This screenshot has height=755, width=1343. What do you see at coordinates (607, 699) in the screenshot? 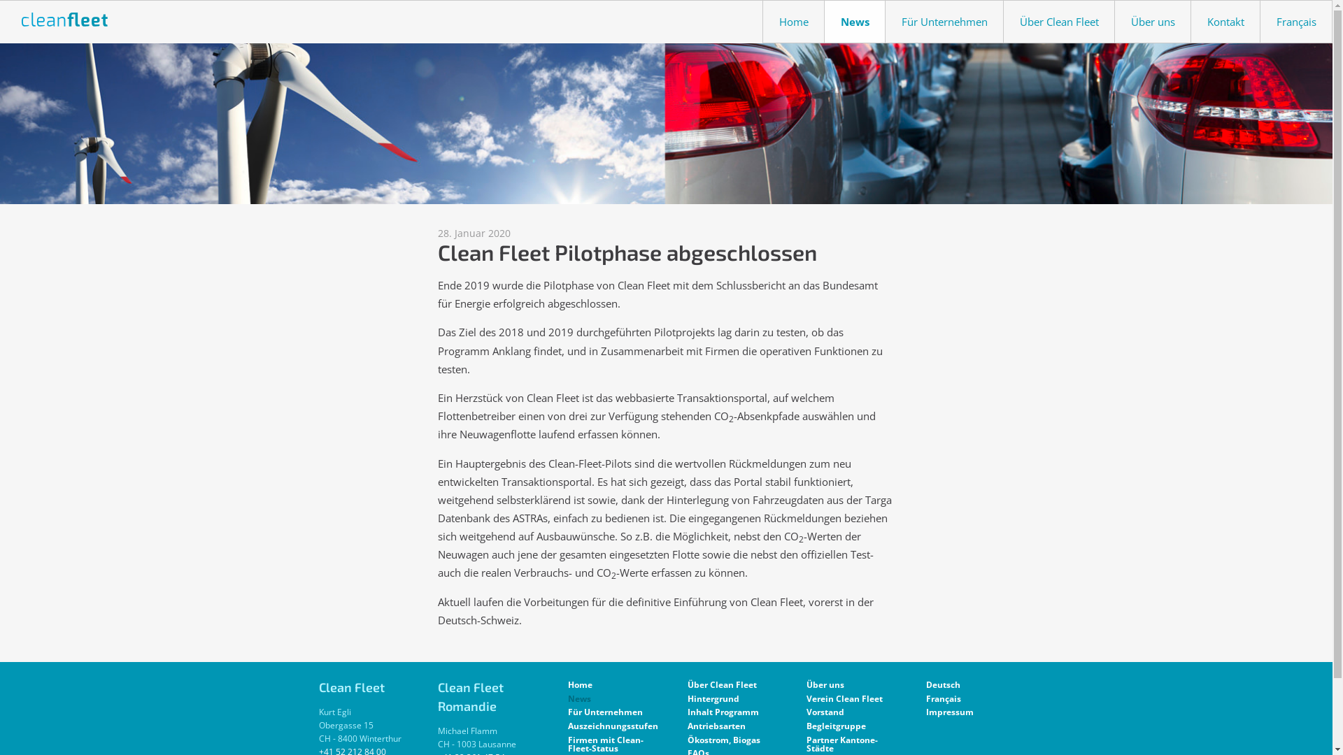
I see `News` at bounding box center [607, 699].